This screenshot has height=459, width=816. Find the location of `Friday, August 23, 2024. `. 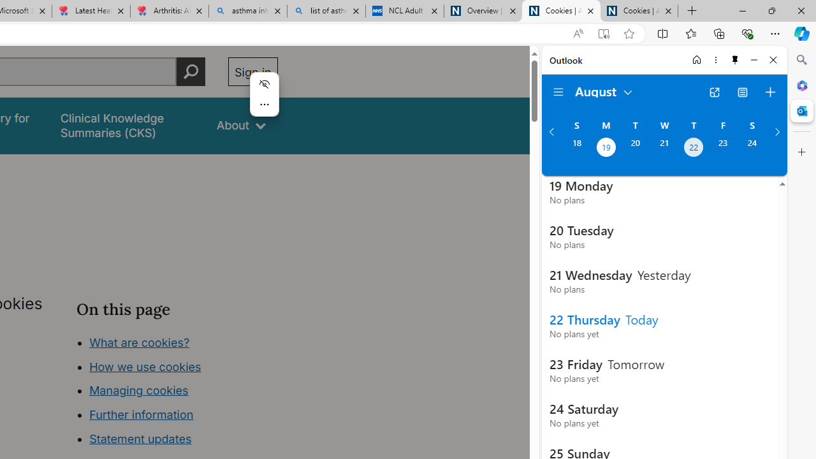

Friday, August 23, 2024.  is located at coordinates (723, 149).